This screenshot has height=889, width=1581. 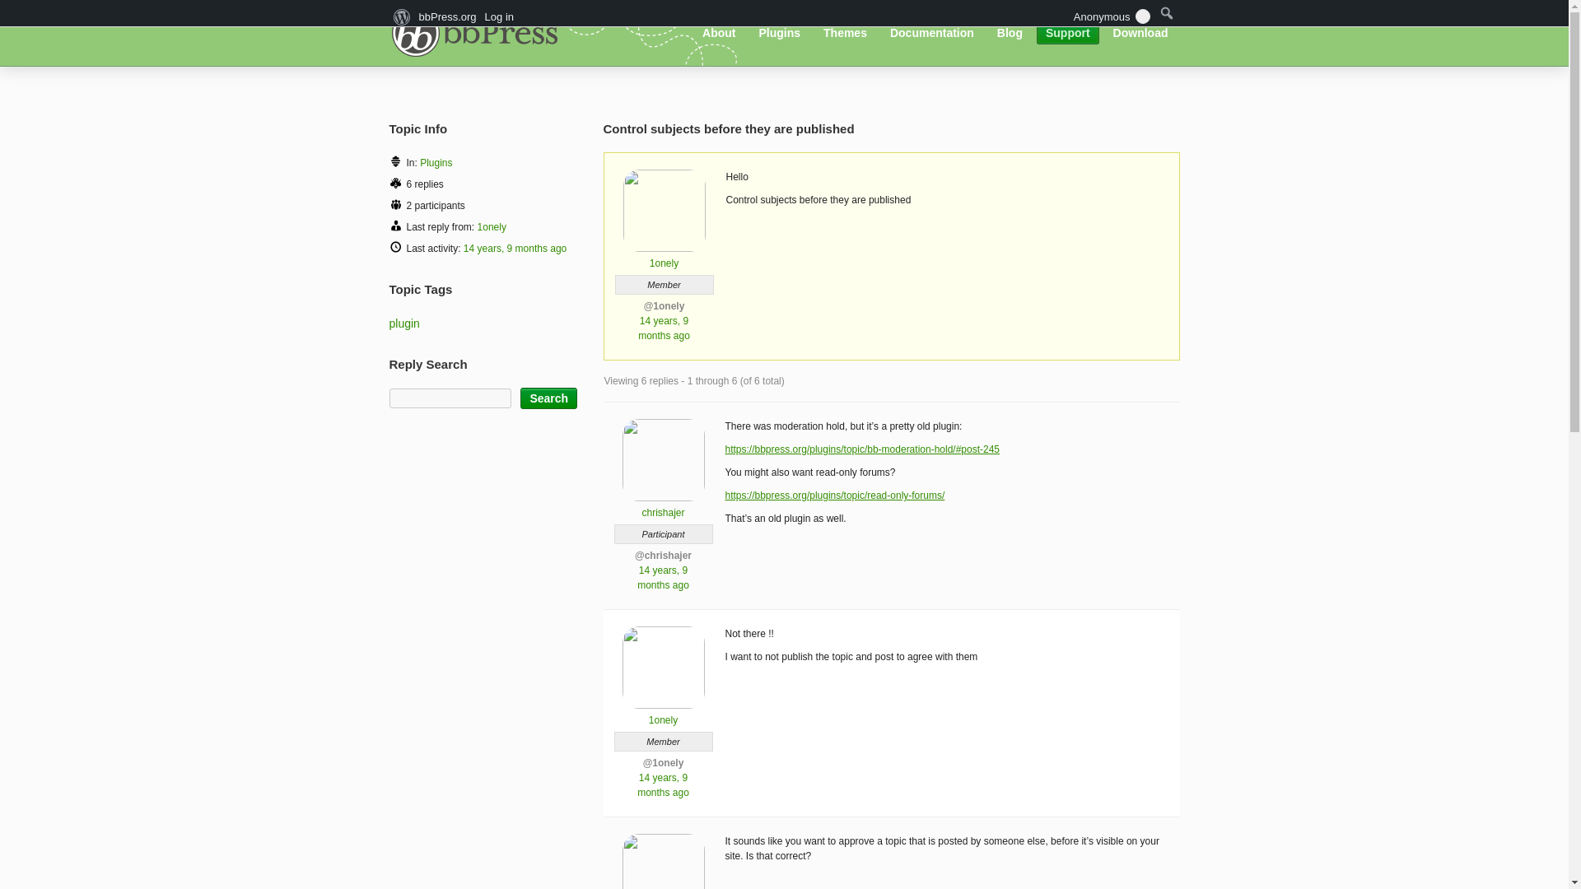 What do you see at coordinates (1010, 33) in the screenshot?
I see `Blog` at bounding box center [1010, 33].